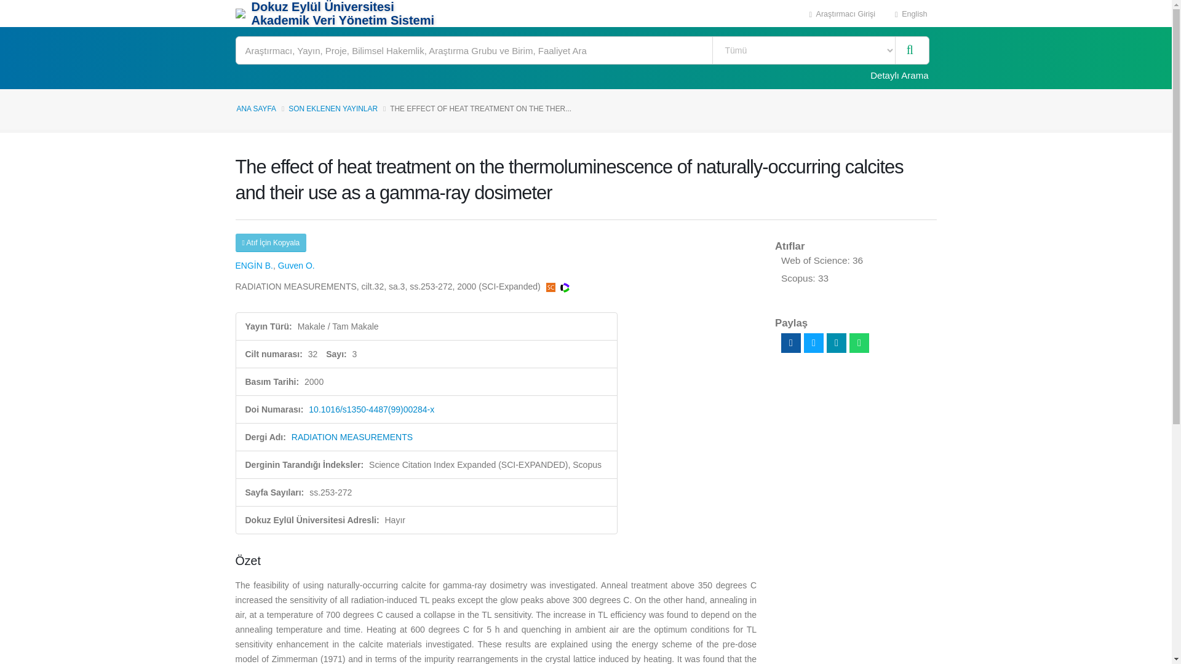 The height and width of the screenshot is (664, 1181). What do you see at coordinates (296, 266) in the screenshot?
I see `Guven O.` at bounding box center [296, 266].